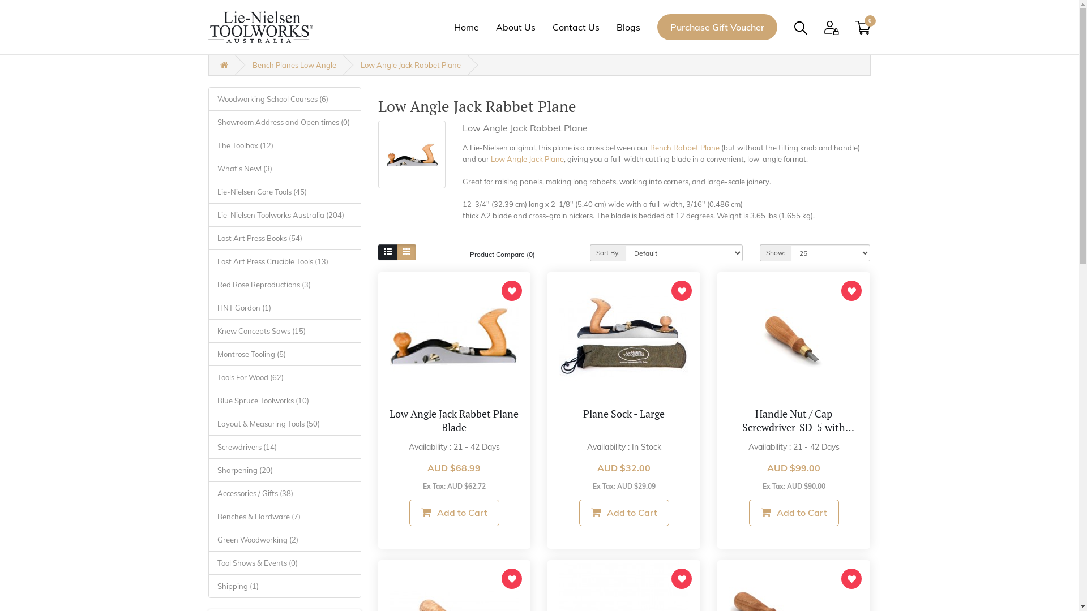  What do you see at coordinates (412, 154) in the screenshot?
I see `Low Angle Jack Rabbet Plane` at bounding box center [412, 154].